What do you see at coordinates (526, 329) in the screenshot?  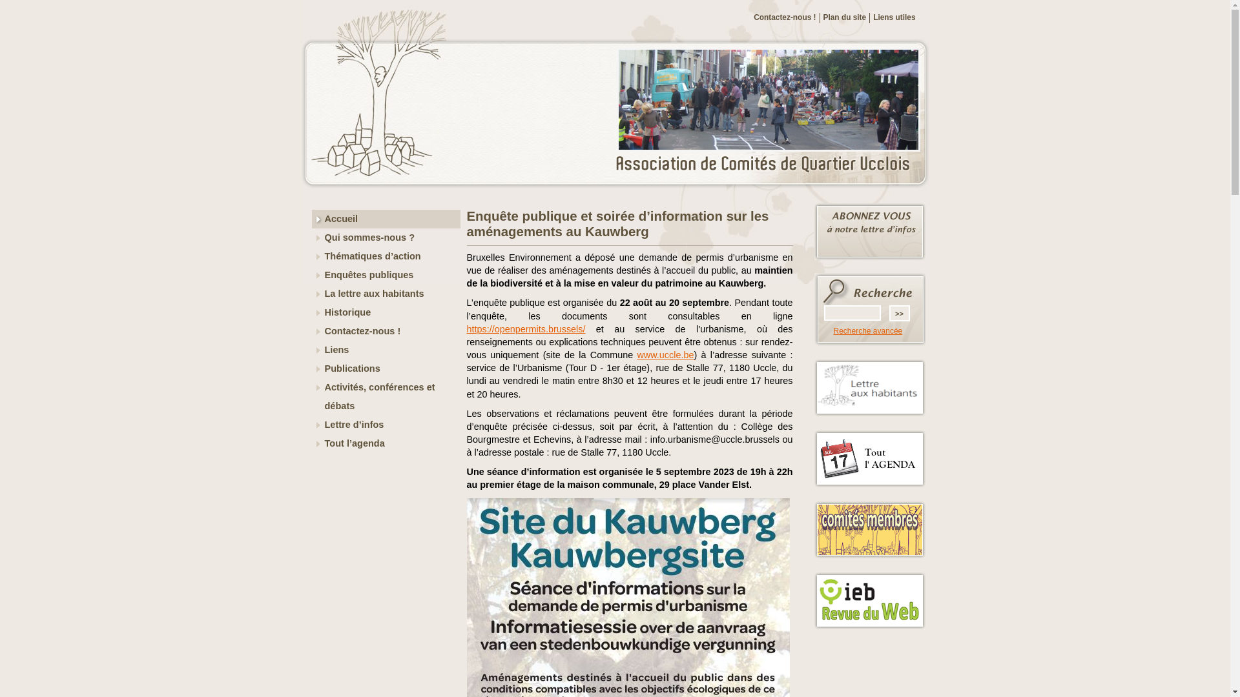 I see `https://openpermits.brussels/` at bounding box center [526, 329].